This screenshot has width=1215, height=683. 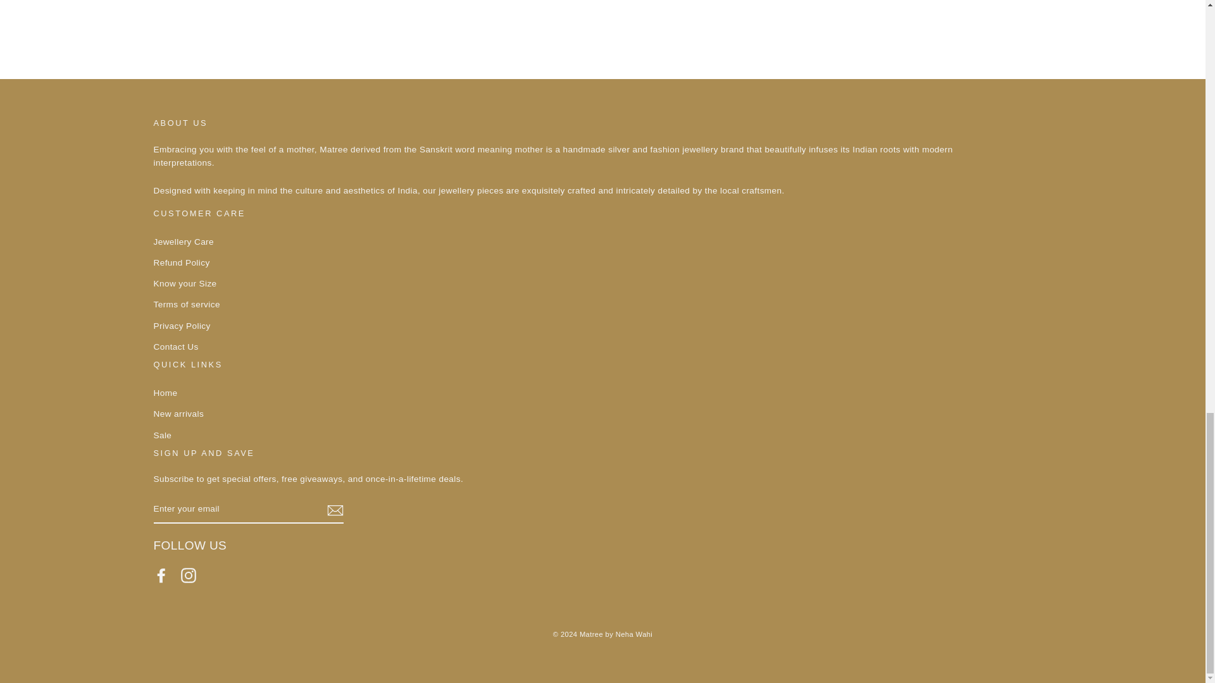 I want to click on Matree by Neha Wahi on Facebook, so click(x=161, y=575).